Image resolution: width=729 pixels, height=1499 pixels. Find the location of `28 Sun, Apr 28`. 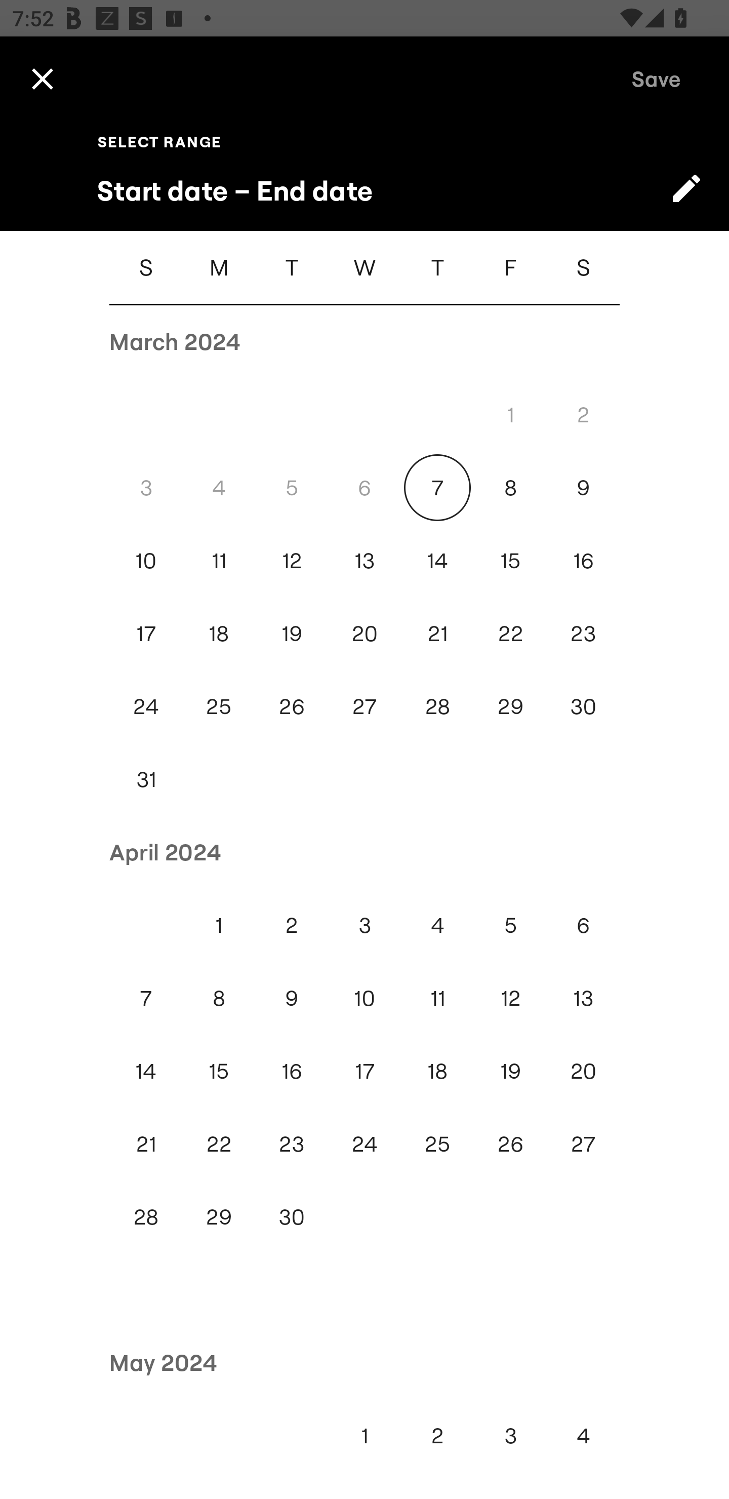

28 Sun, Apr 28 is located at coordinates (146, 1217).